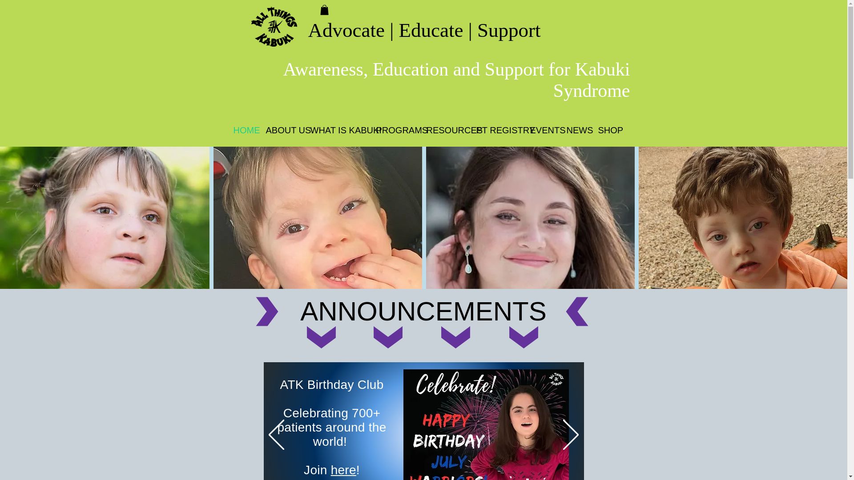  Describe the element at coordinates (243, 131) in the screenshot. I see `HOME` at that location.